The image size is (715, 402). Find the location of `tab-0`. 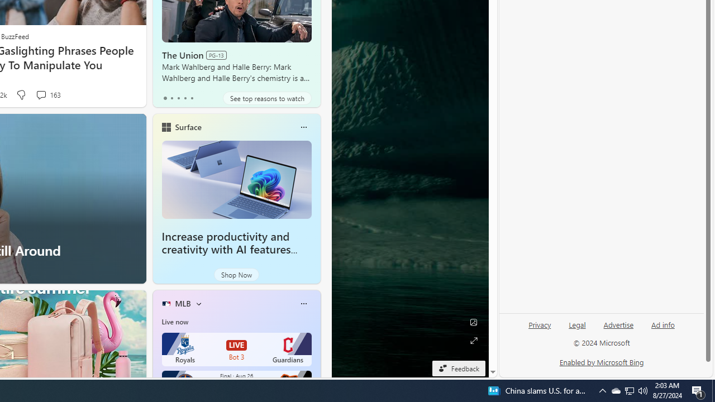

tab-0 is located at coordinates (165, 98).